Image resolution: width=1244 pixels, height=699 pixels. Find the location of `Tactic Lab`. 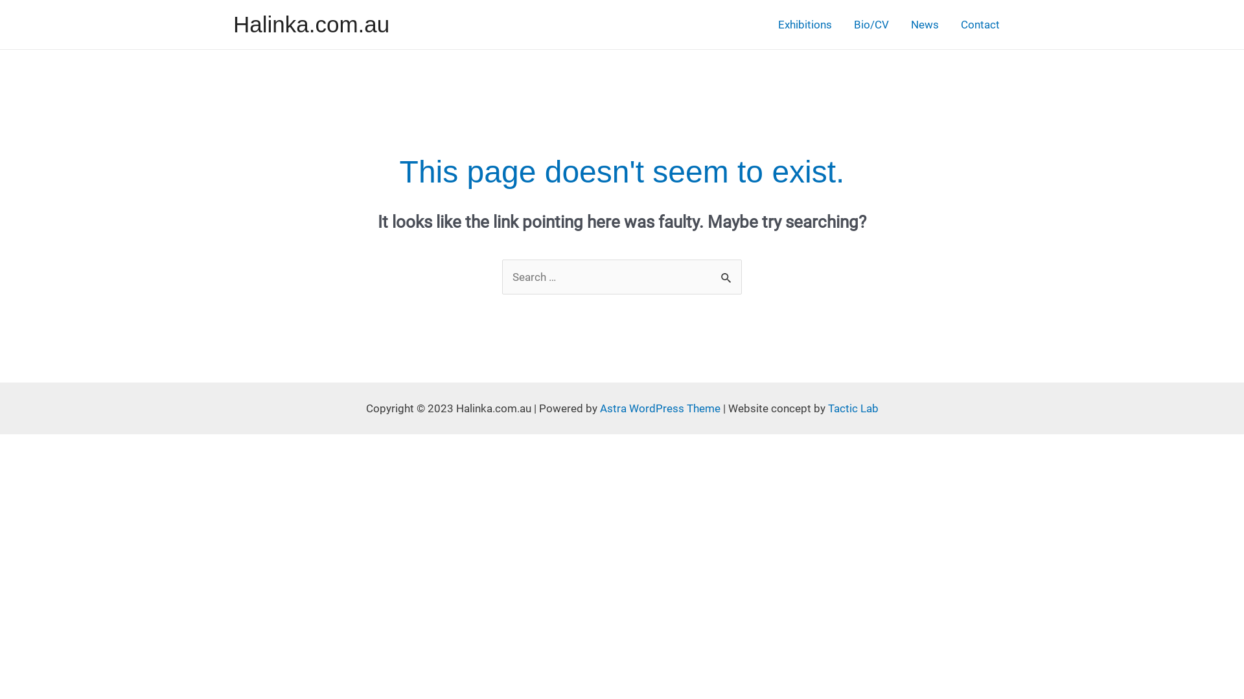

Tactic Lab is located at coordinates (853, 408).